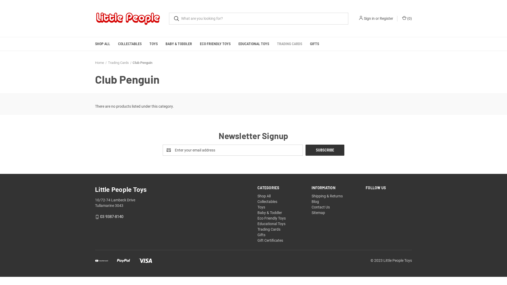 Image resolution: width=507 pixels, height=285 pixels. I want to click on TOYS, so click(154, 44).